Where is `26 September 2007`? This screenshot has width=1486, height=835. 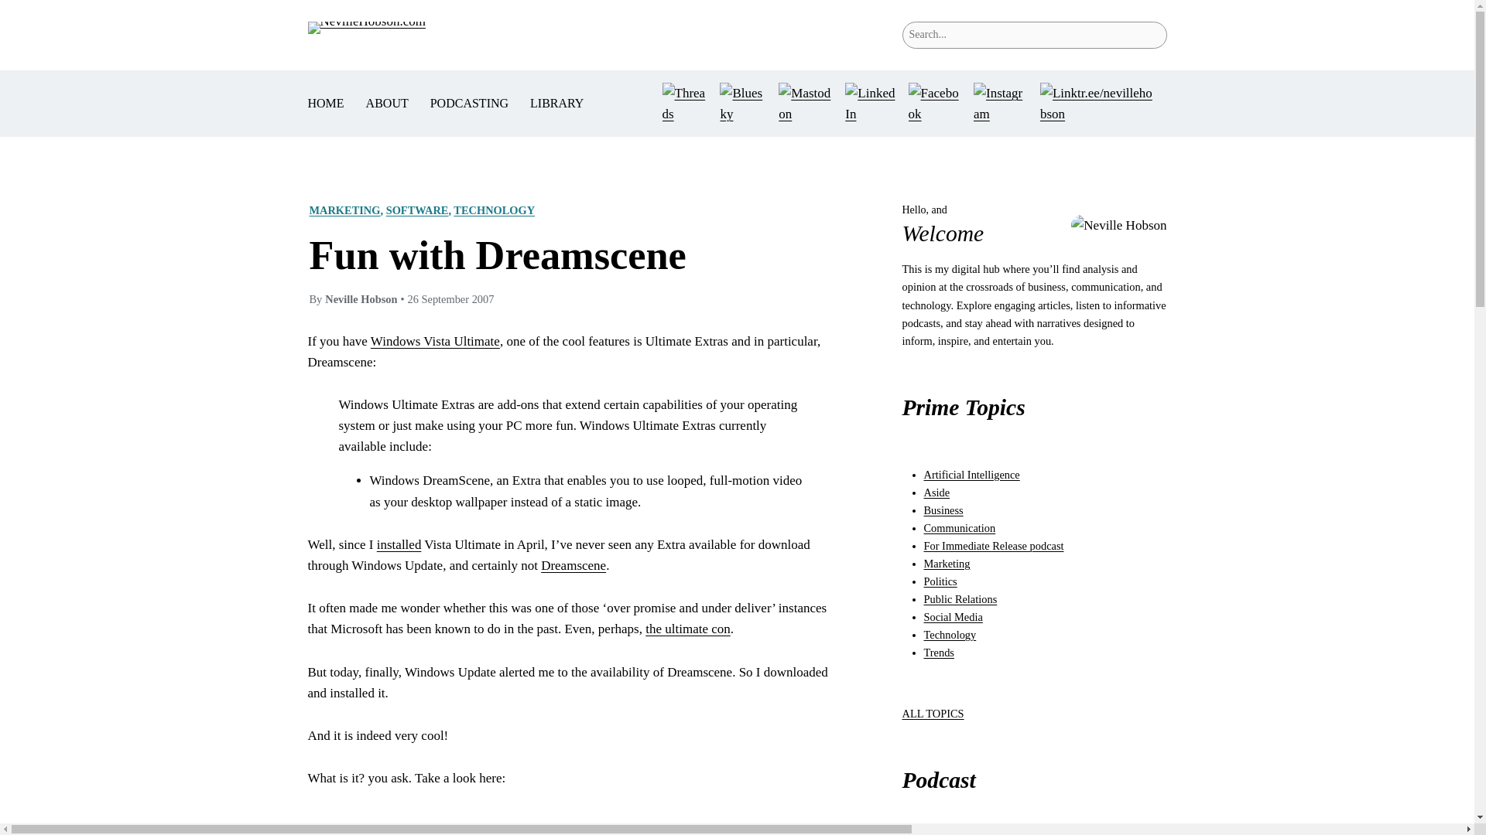 26 September 2007 is located at coordinates (450, 299).